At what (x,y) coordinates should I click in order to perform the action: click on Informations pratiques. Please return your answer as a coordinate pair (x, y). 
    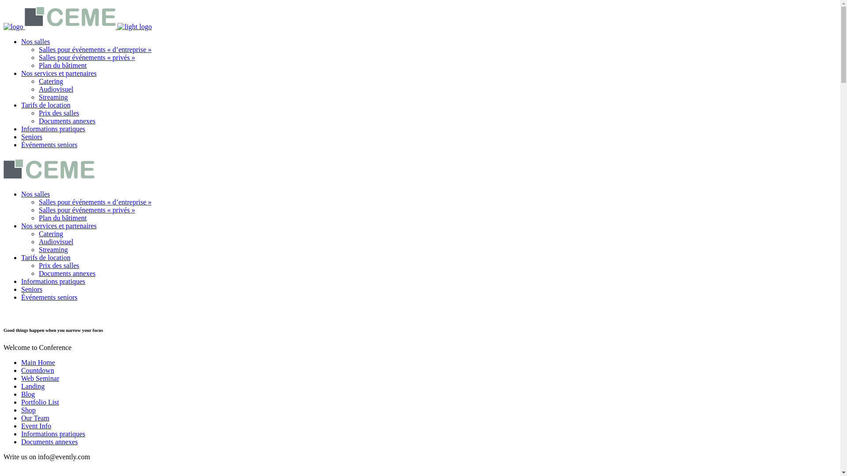
    Looking at the image, I should click on (53, 129).